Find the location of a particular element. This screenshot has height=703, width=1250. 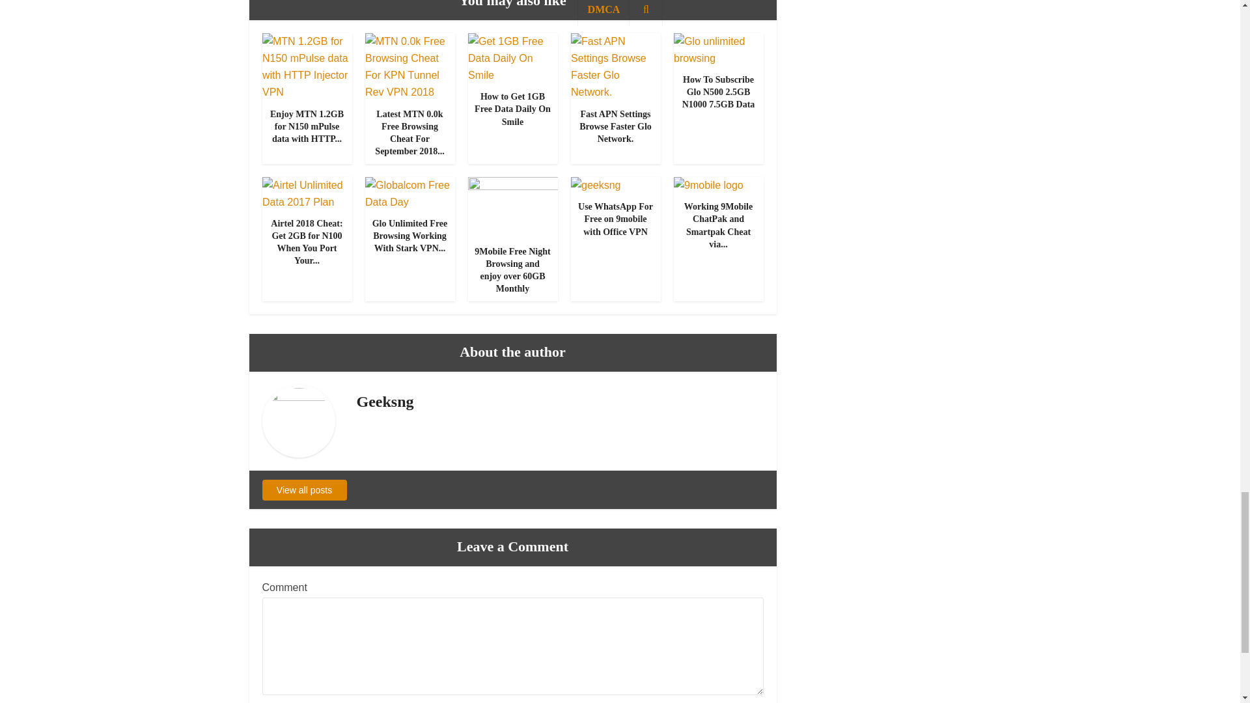

How to Get 1GB Free Data Daily On Smile is located at coordinates (512, 59).